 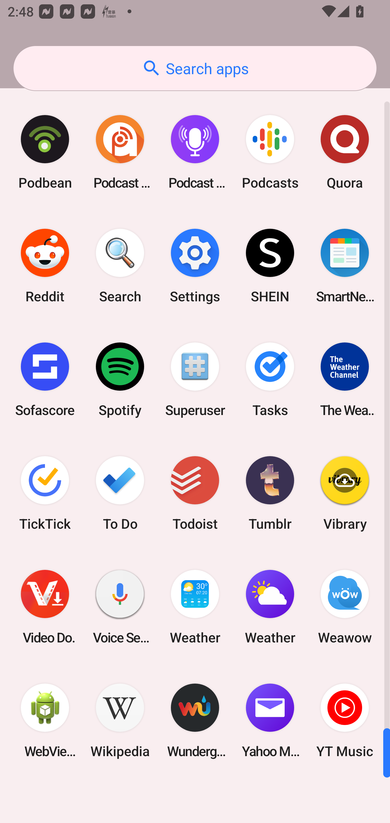 What do you see at coordinates (45, 379) in the screenshot?
I see `Sofascore` at bounding box center [45, 379].